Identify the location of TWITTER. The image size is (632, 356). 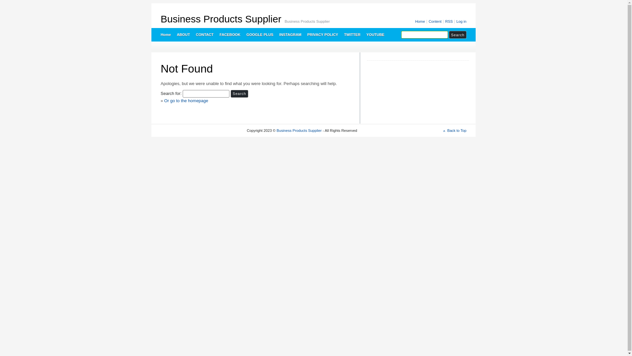
(352, 35).